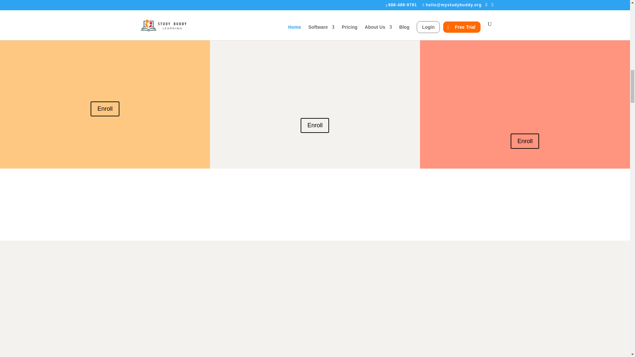  I want to click on Enroll, so click(525, 141).